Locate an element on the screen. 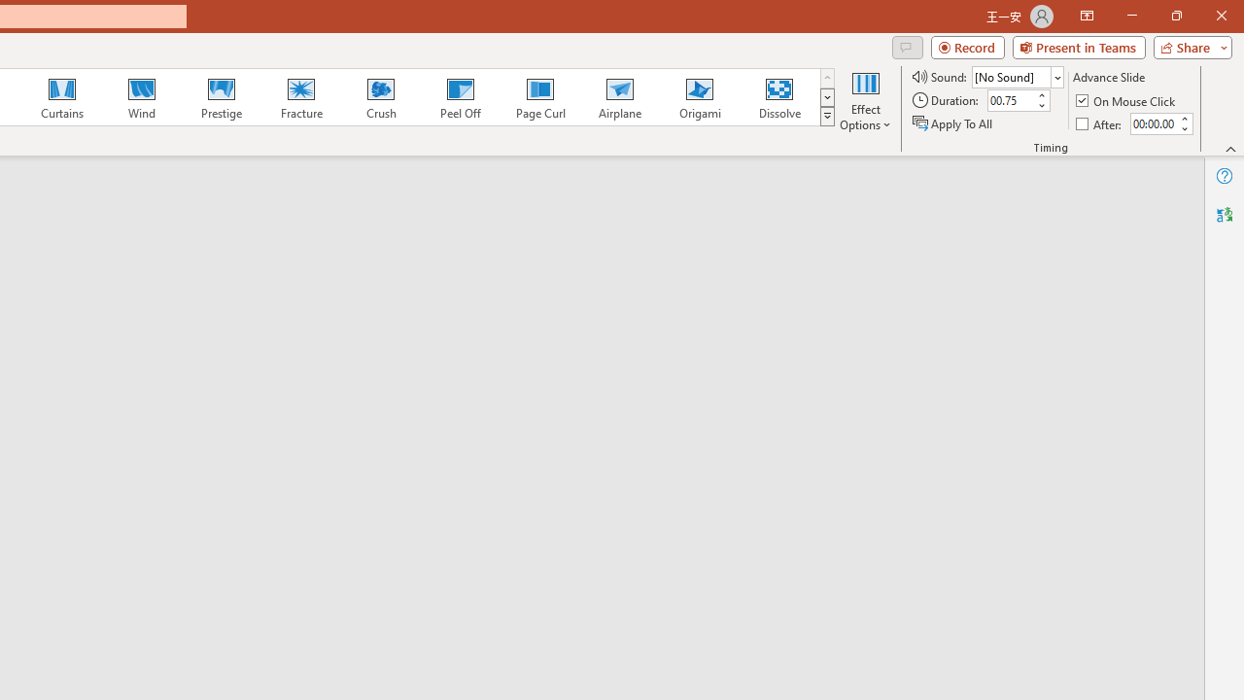  Peel Off is located at coordinates (460, 97).